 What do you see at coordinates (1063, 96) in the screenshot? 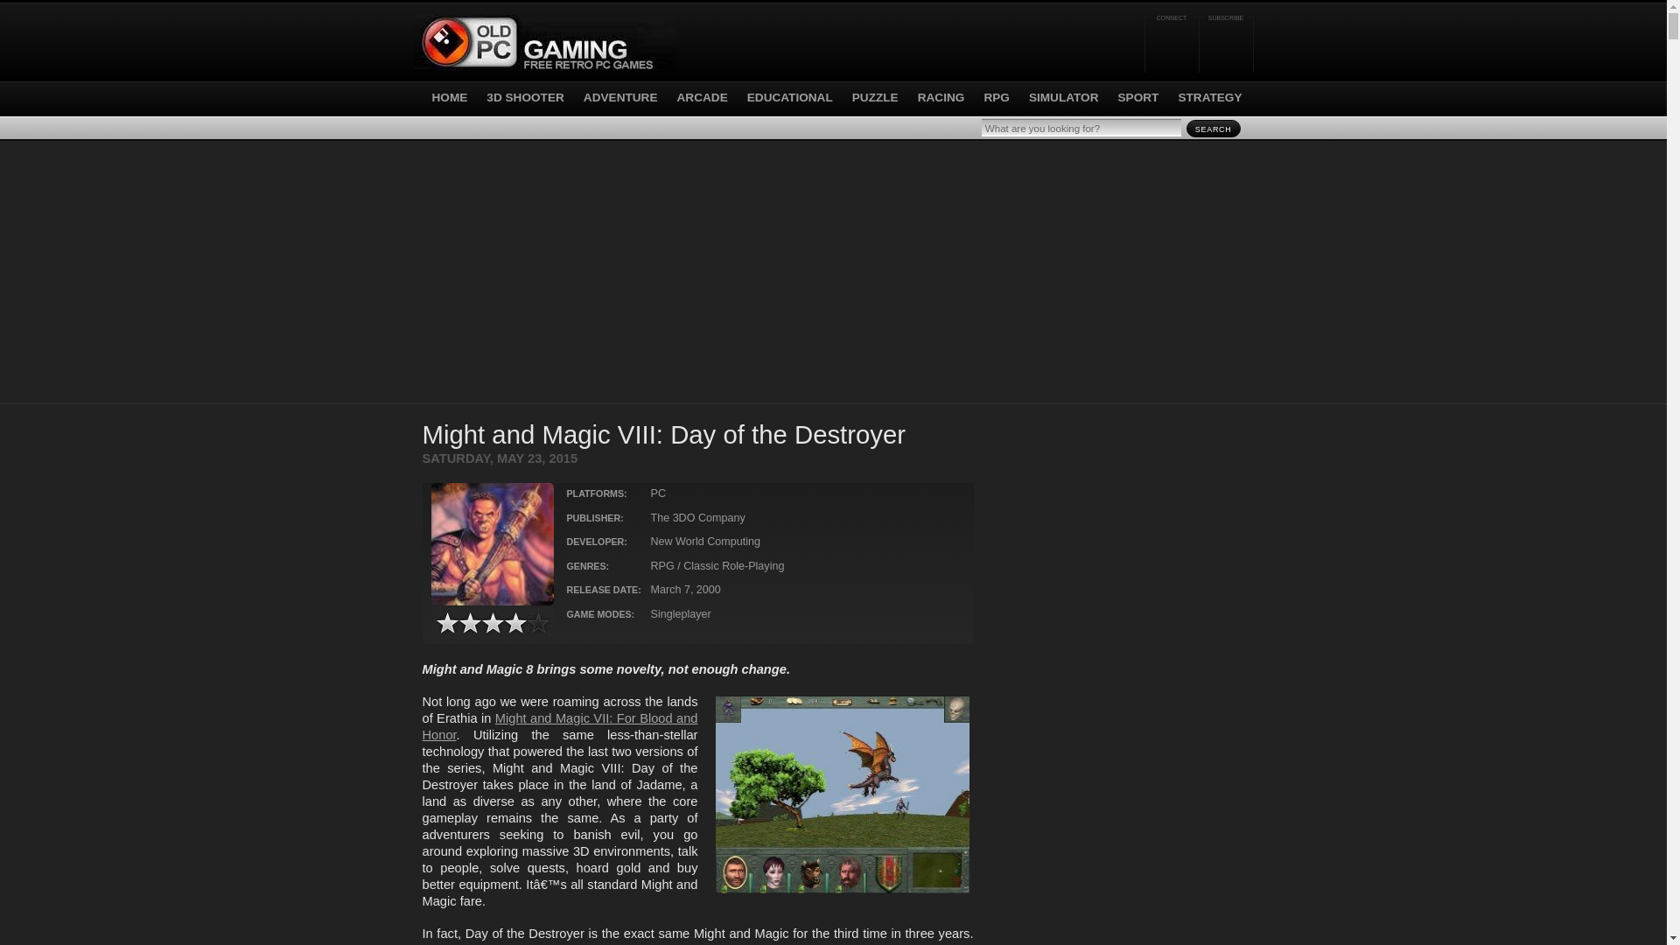
I see `SIMULATOR` at bounding box center [1063, 96].